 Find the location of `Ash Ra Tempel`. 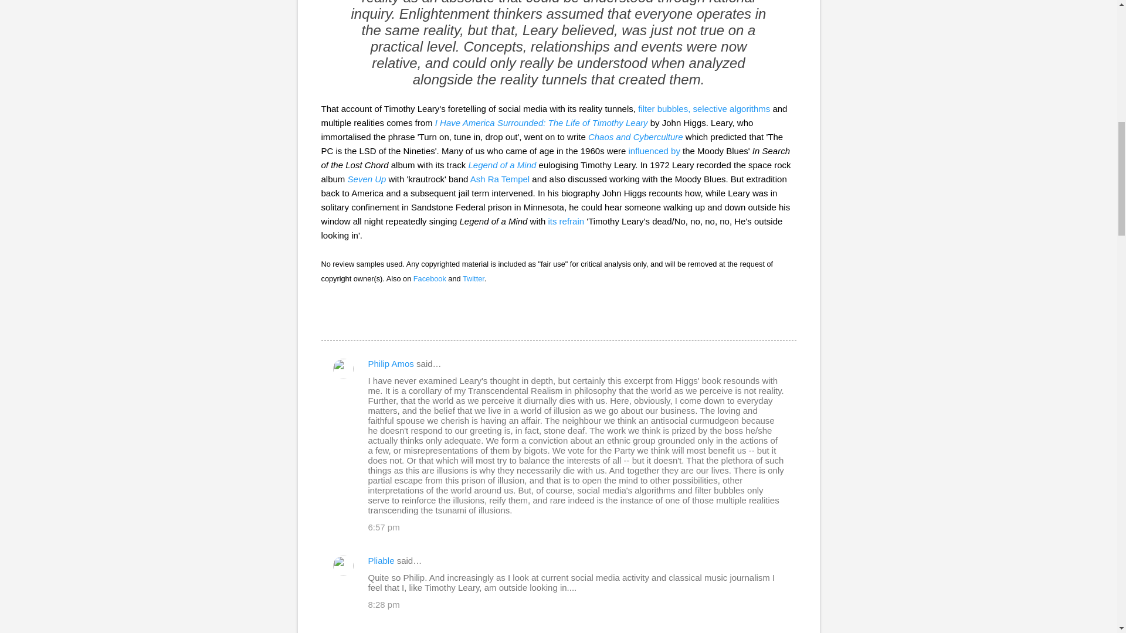

Ash Ra Tempel is located at coordinates (500, 179).